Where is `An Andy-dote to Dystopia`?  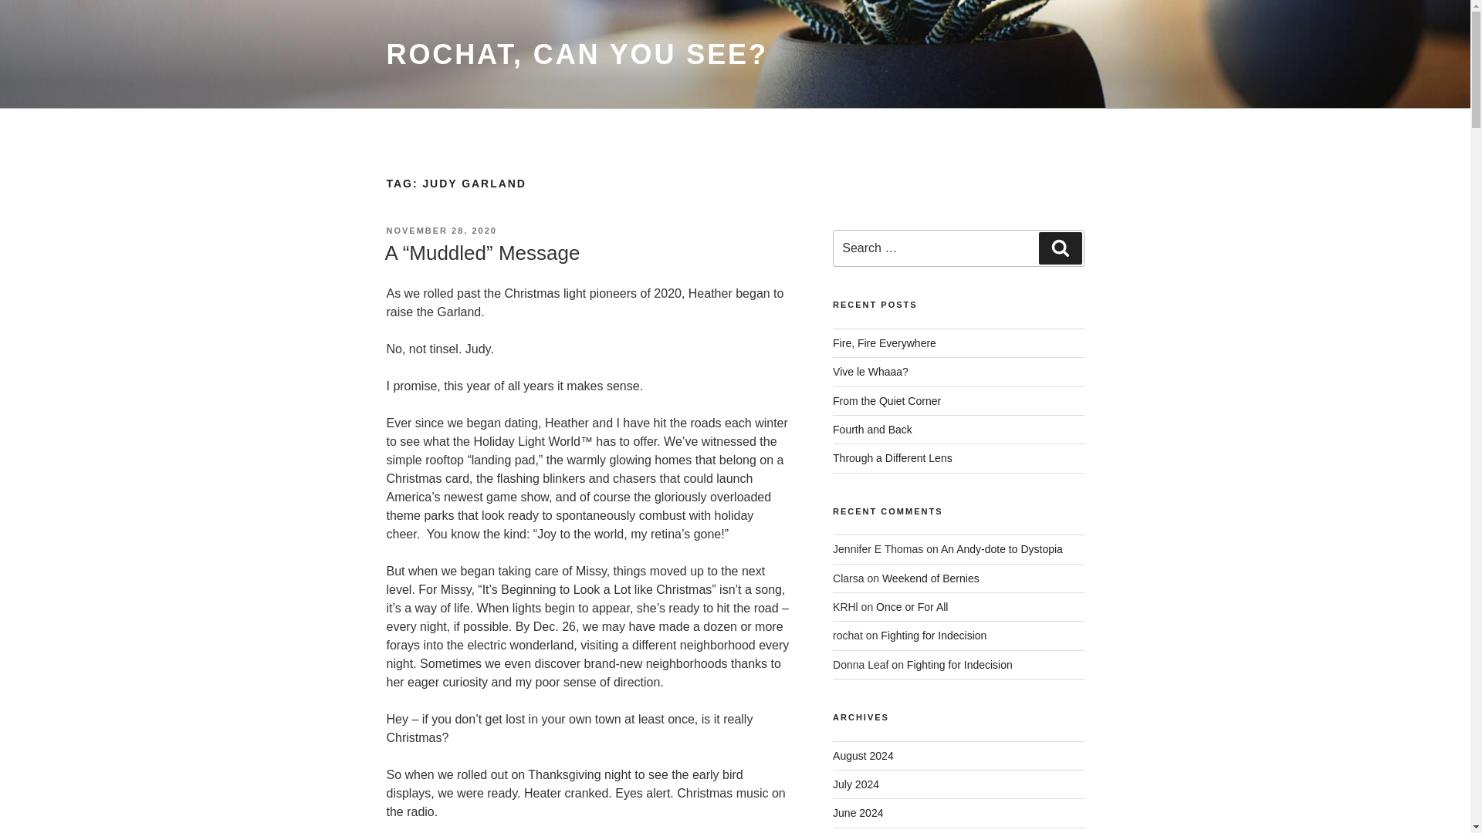
An Andy-dote to Dystopia is located at coordinates (1002, 549).